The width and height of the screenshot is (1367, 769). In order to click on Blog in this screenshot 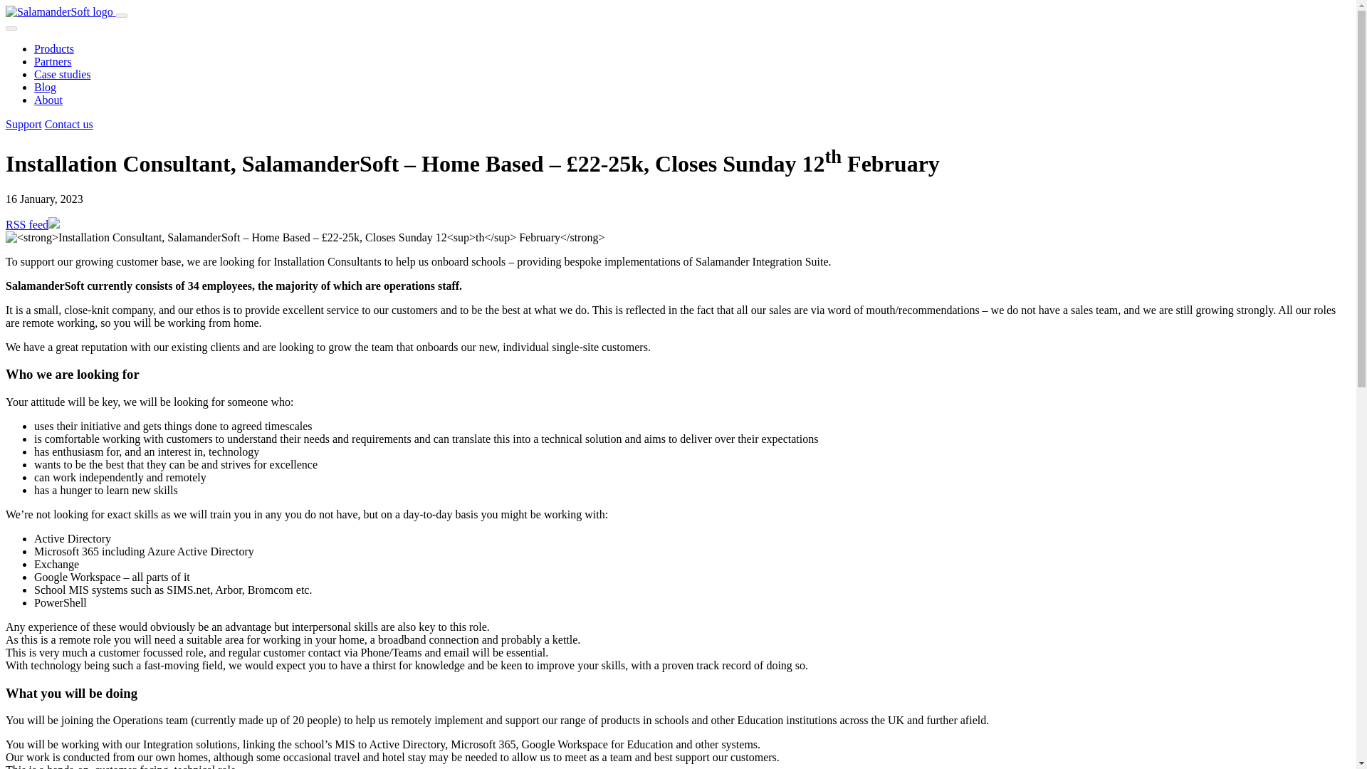, I will do `click(45, 87)`.